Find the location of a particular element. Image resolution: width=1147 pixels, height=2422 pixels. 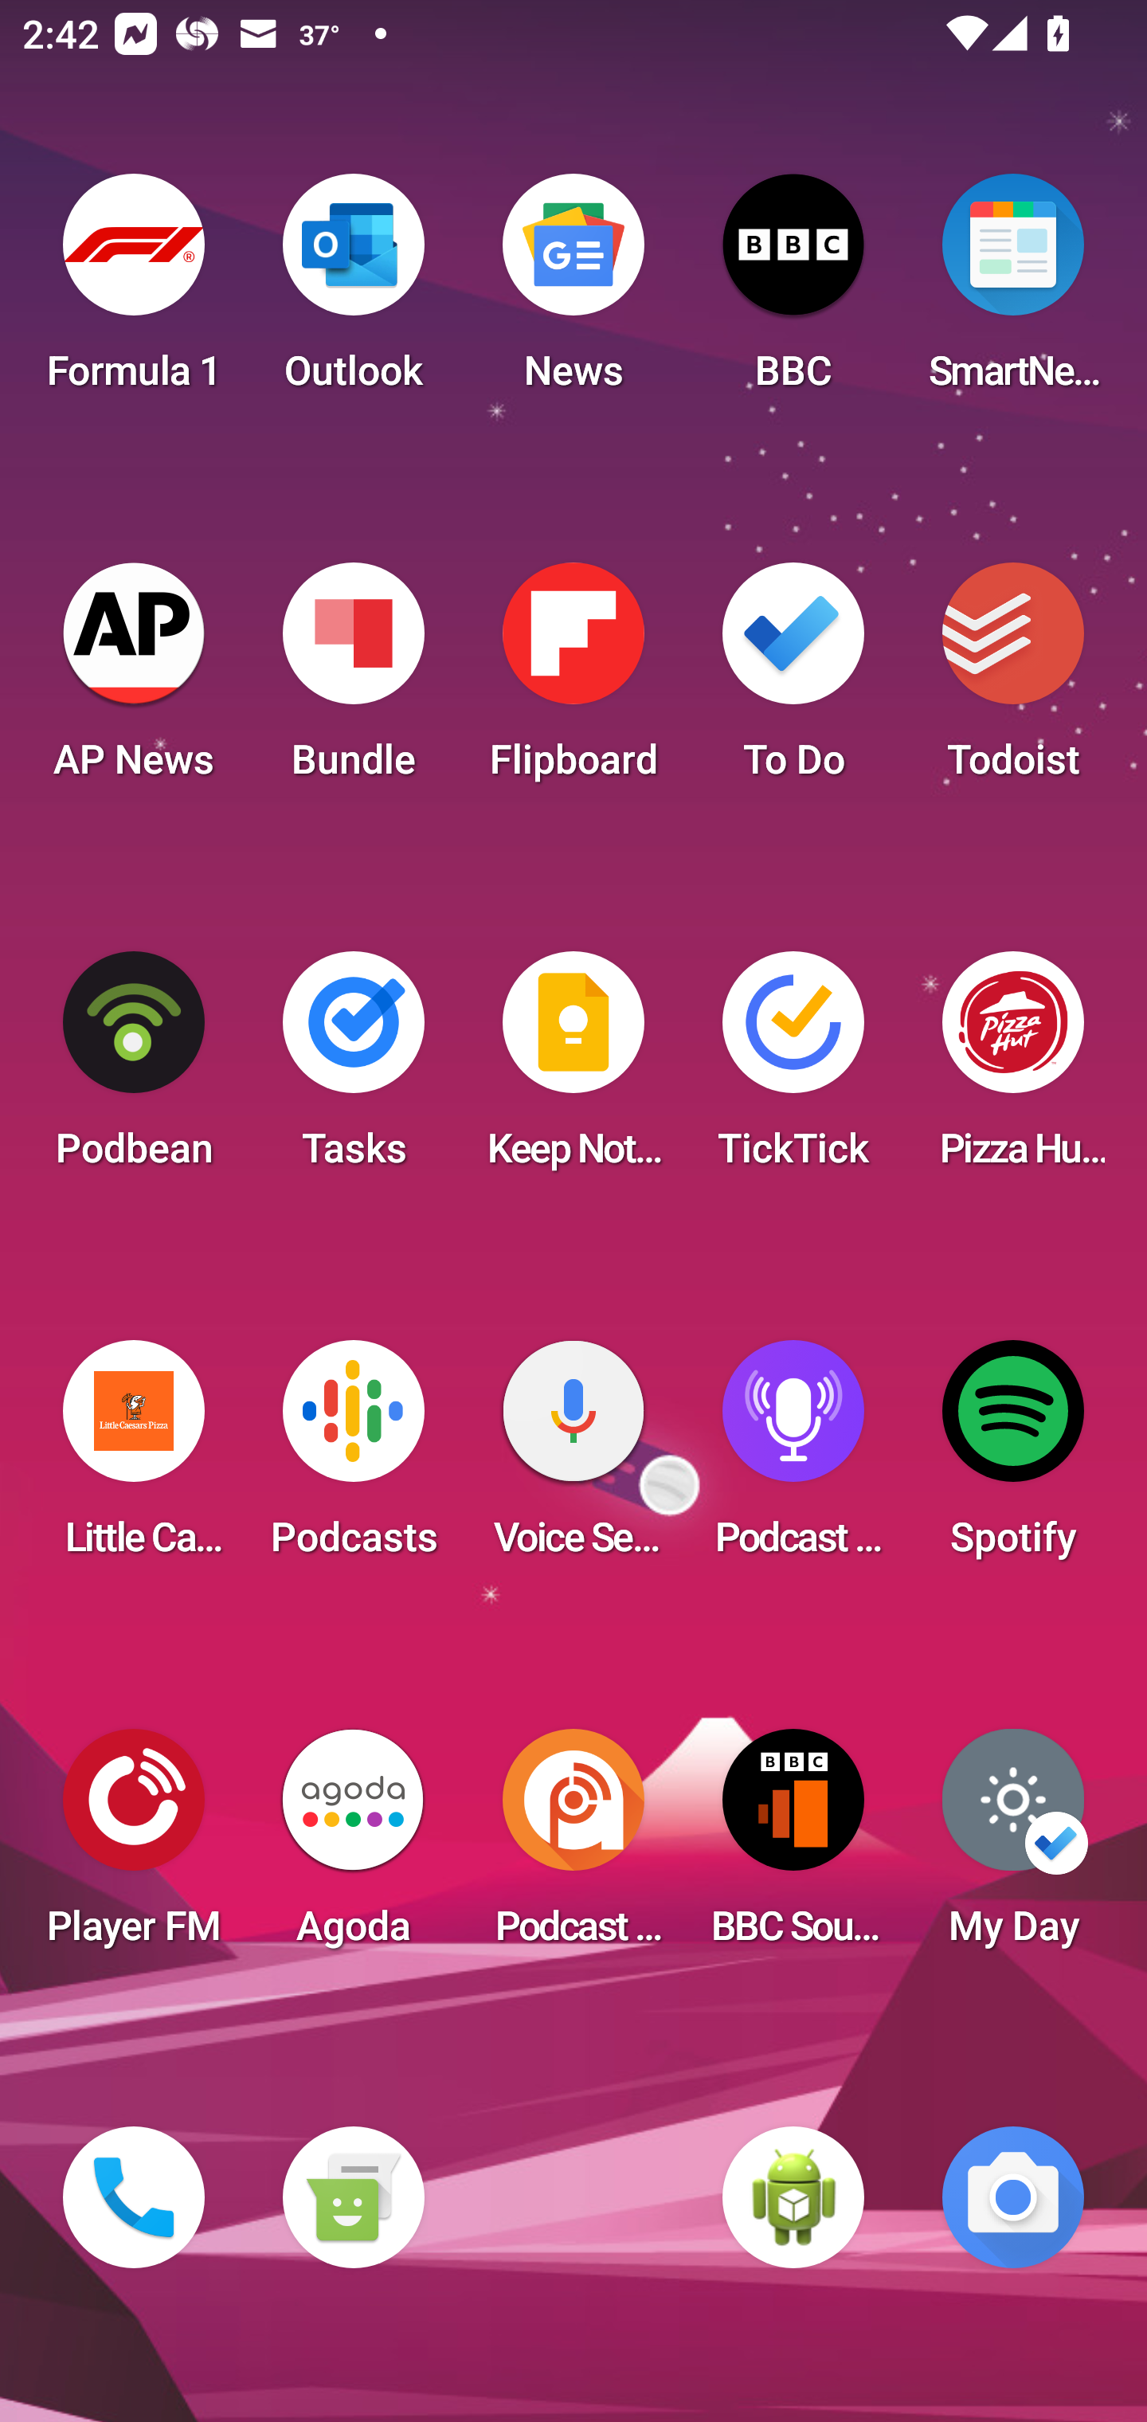

Phone is located at coordinates (134, 2197).